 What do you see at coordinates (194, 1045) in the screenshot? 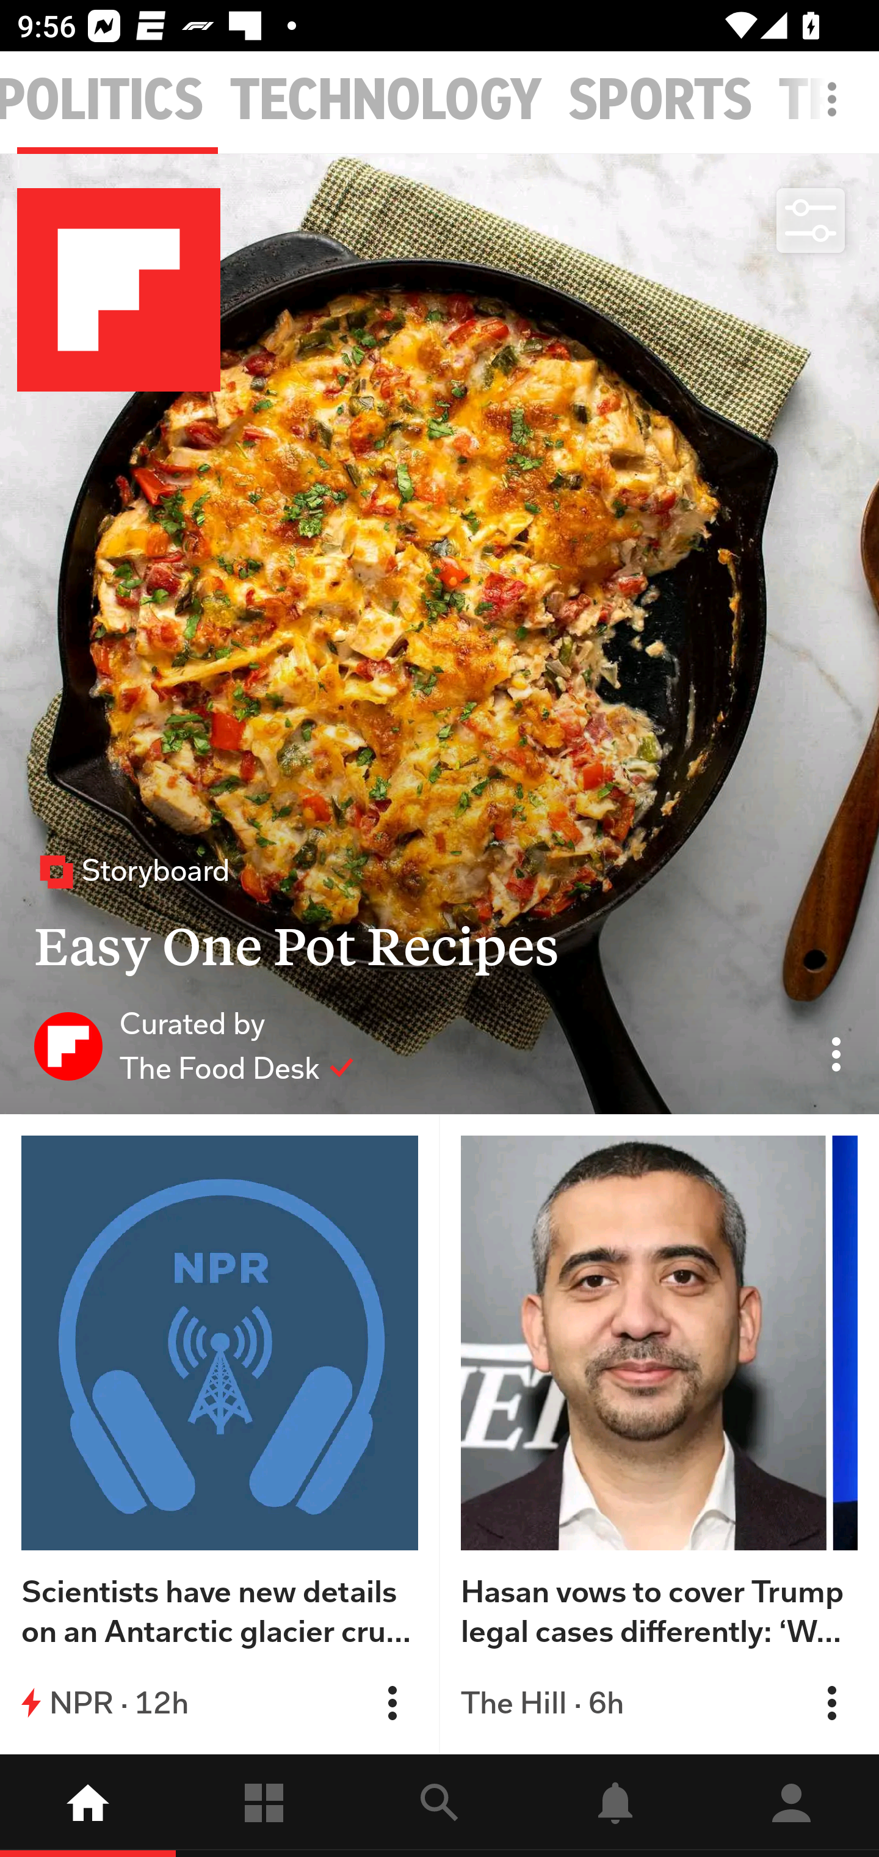
I see `Curated by The Food Desk` at bounding box center [194, 1045].